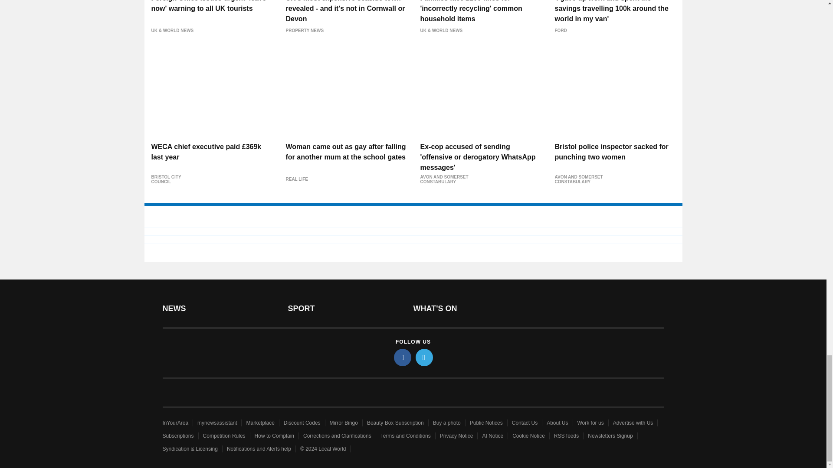 The width and height of the screenshot is (833, 468). What do you see at coordinates (403, 357) in the screenshot?
I see `facebook` at bounding box center [403, 357].